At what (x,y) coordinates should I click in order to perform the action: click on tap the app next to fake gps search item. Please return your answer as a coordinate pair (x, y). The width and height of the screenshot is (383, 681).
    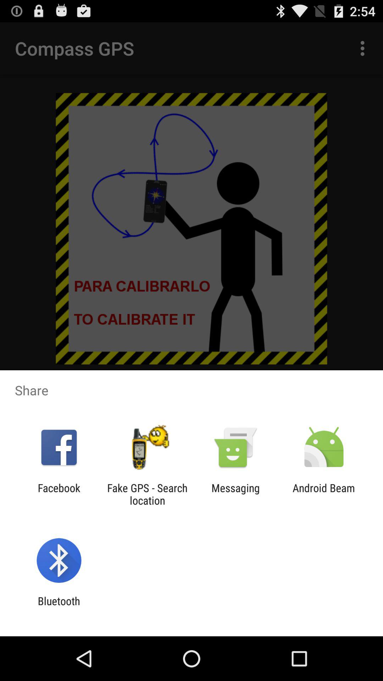
    Looking at the image, I should click on (59, 494).